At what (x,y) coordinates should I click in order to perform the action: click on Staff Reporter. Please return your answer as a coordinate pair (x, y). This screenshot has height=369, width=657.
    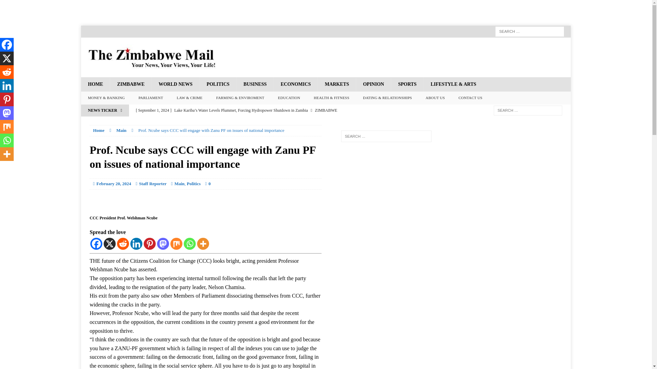
    Looking at the image, I should click on (153, 184).